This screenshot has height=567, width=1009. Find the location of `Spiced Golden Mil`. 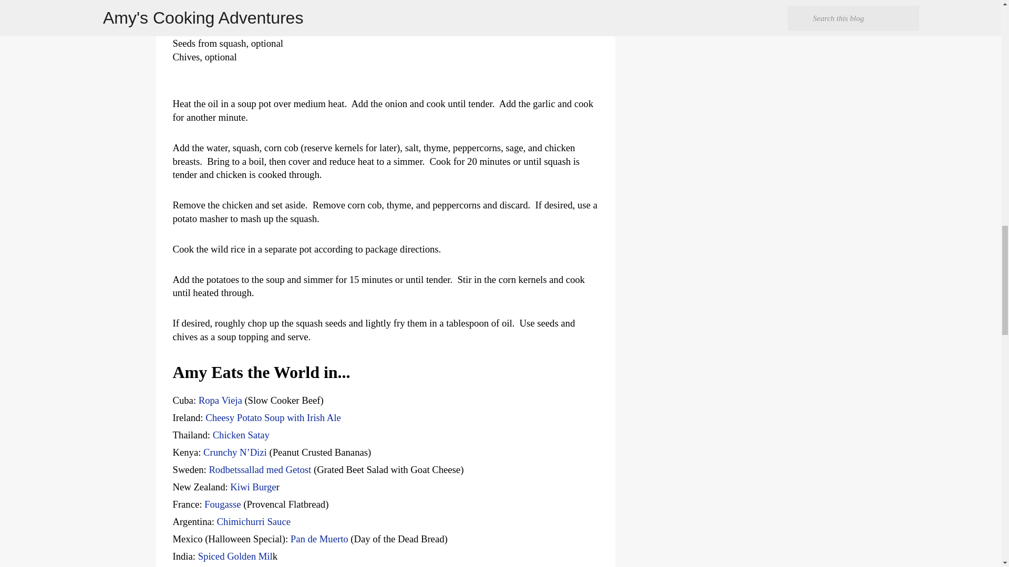

Spiced Golden Mil is located at coordinates (235, 556).